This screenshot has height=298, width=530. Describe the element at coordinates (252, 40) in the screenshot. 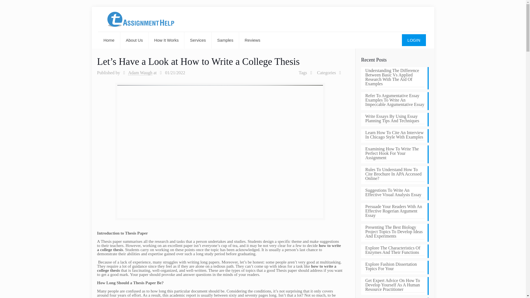

I see `Reviews` at that location.